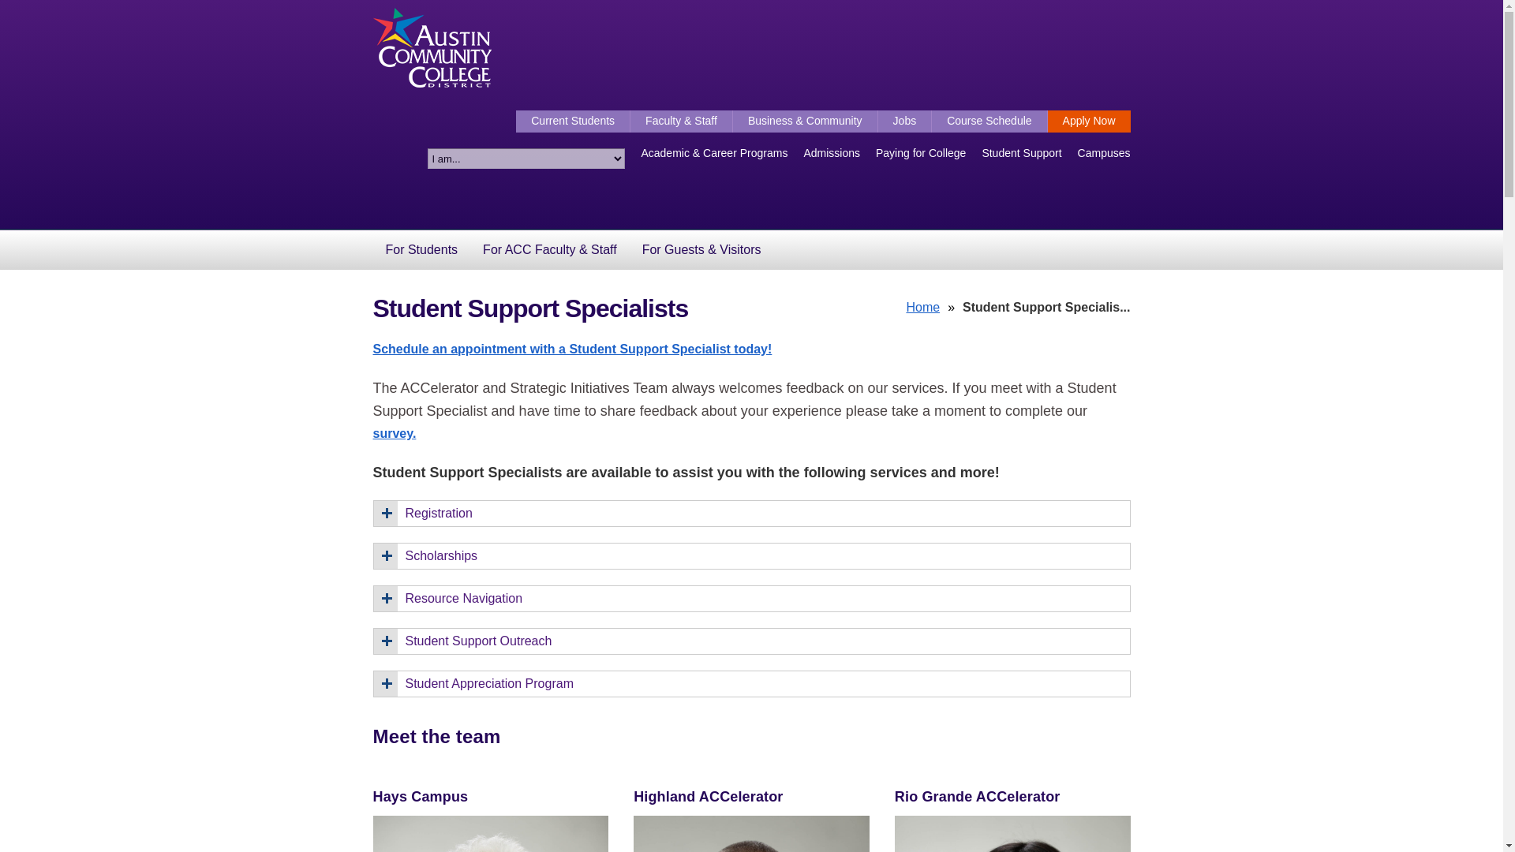 The image size is (1515, 852). I want to click on Current Students, so click(573, 121).